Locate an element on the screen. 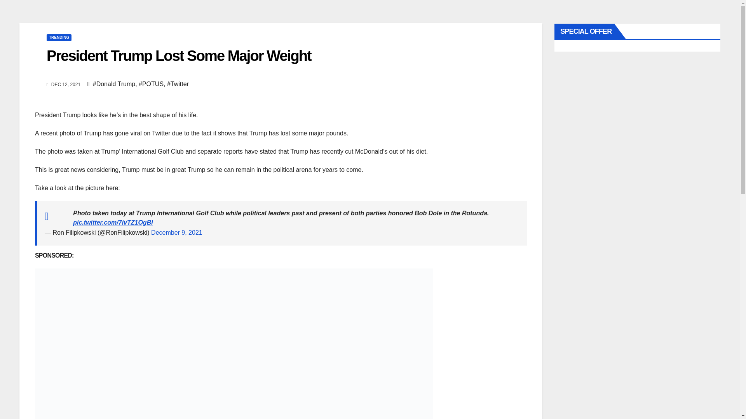  December 9, 2021 is located at coordinates (176, 232).